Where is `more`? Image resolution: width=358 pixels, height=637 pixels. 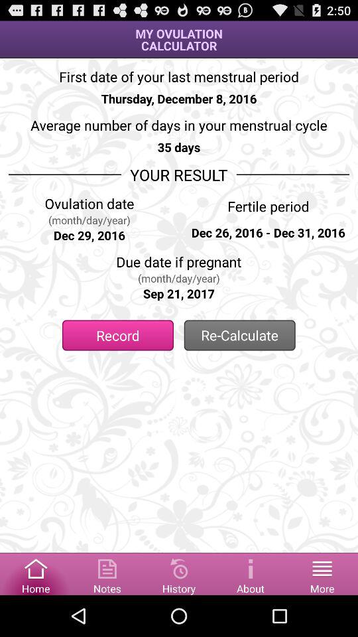 more is located at coordinates (322, 573).